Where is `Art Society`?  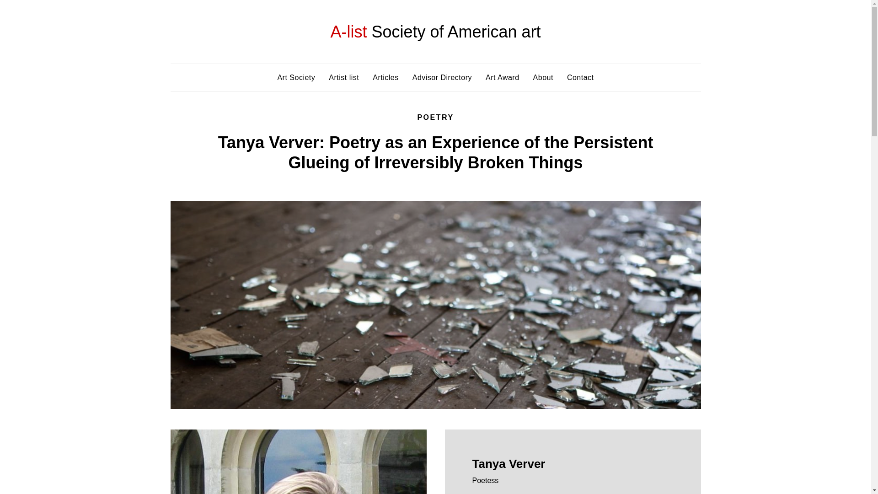 Art Society is located at coordinates (296, 77).